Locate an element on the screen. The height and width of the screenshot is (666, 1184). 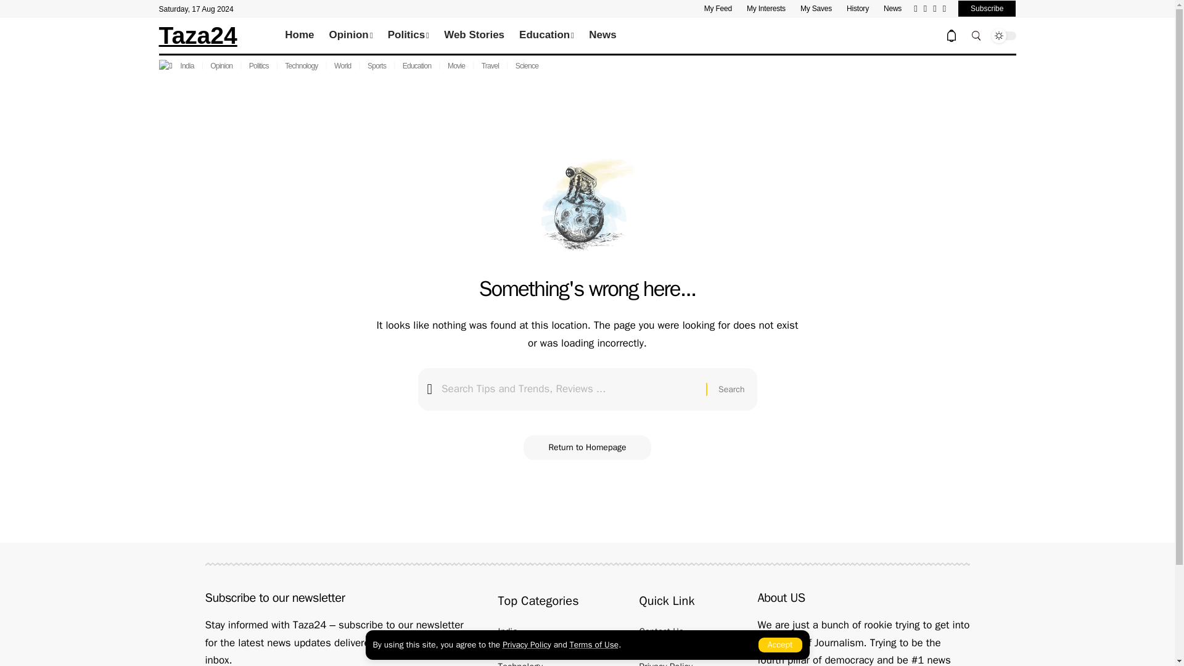
Subscribe is located at coordinates (987, 9).